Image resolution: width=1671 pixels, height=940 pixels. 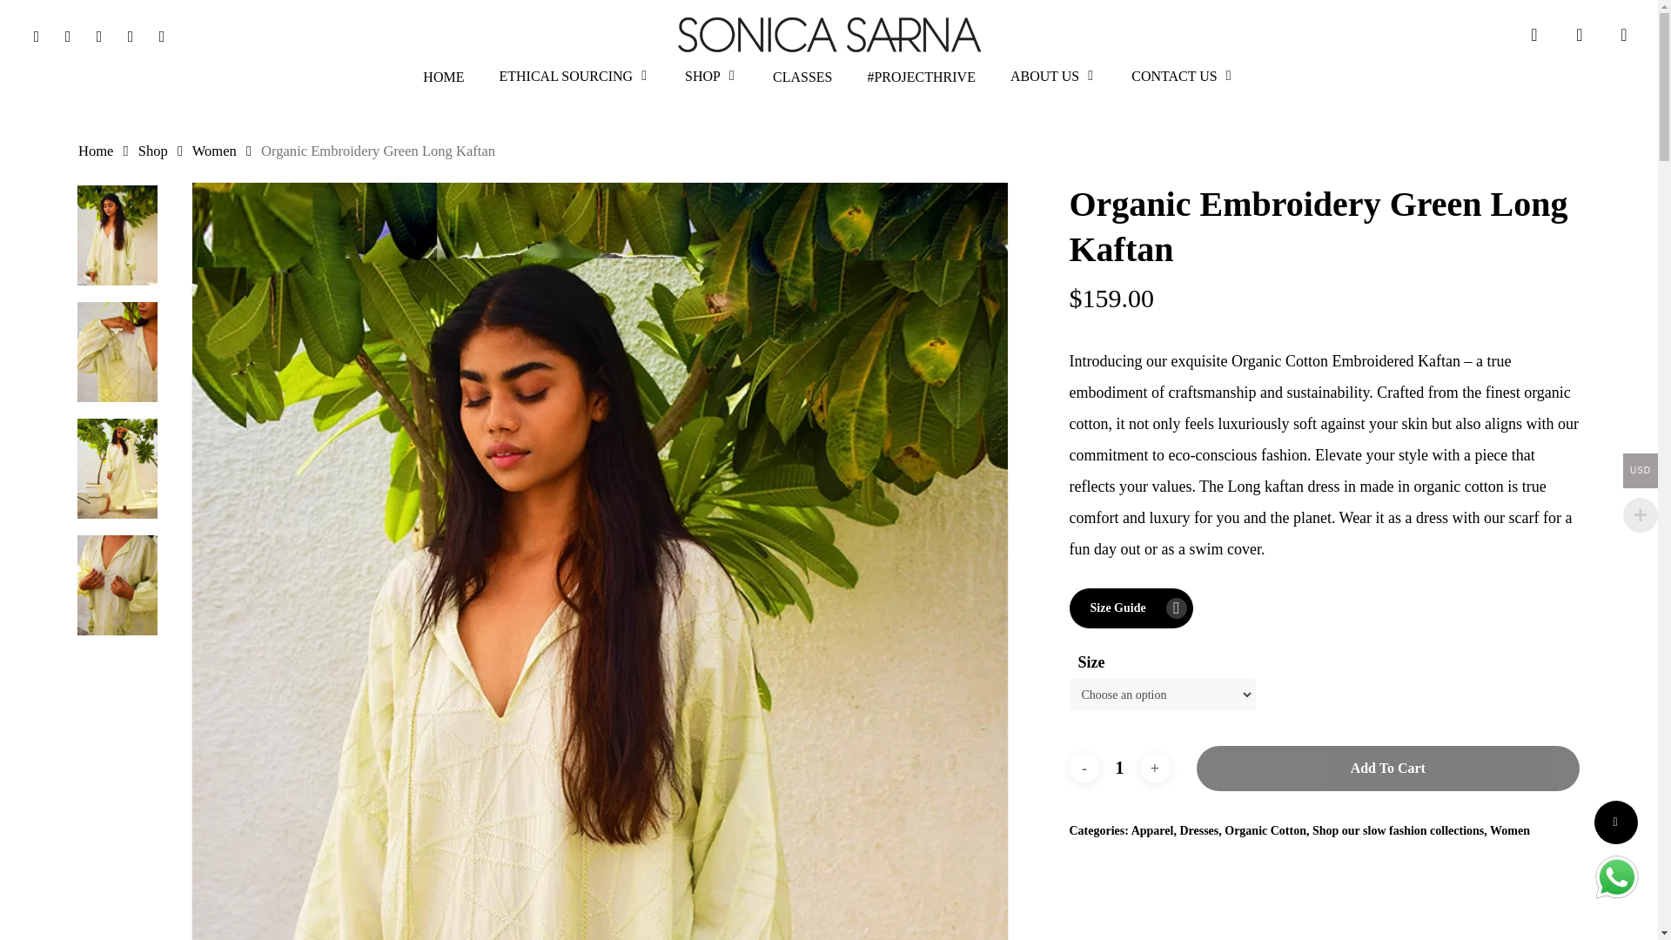 What do you see at coordinates (99, 34) in the screenshot?
I see `PINTEREST` at bounding box center [99, 34].